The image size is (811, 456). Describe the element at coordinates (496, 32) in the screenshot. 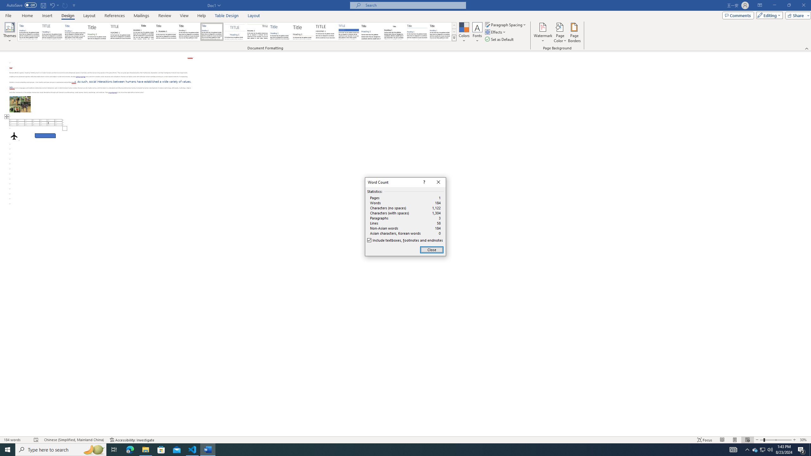

I see `Effects` at that location.